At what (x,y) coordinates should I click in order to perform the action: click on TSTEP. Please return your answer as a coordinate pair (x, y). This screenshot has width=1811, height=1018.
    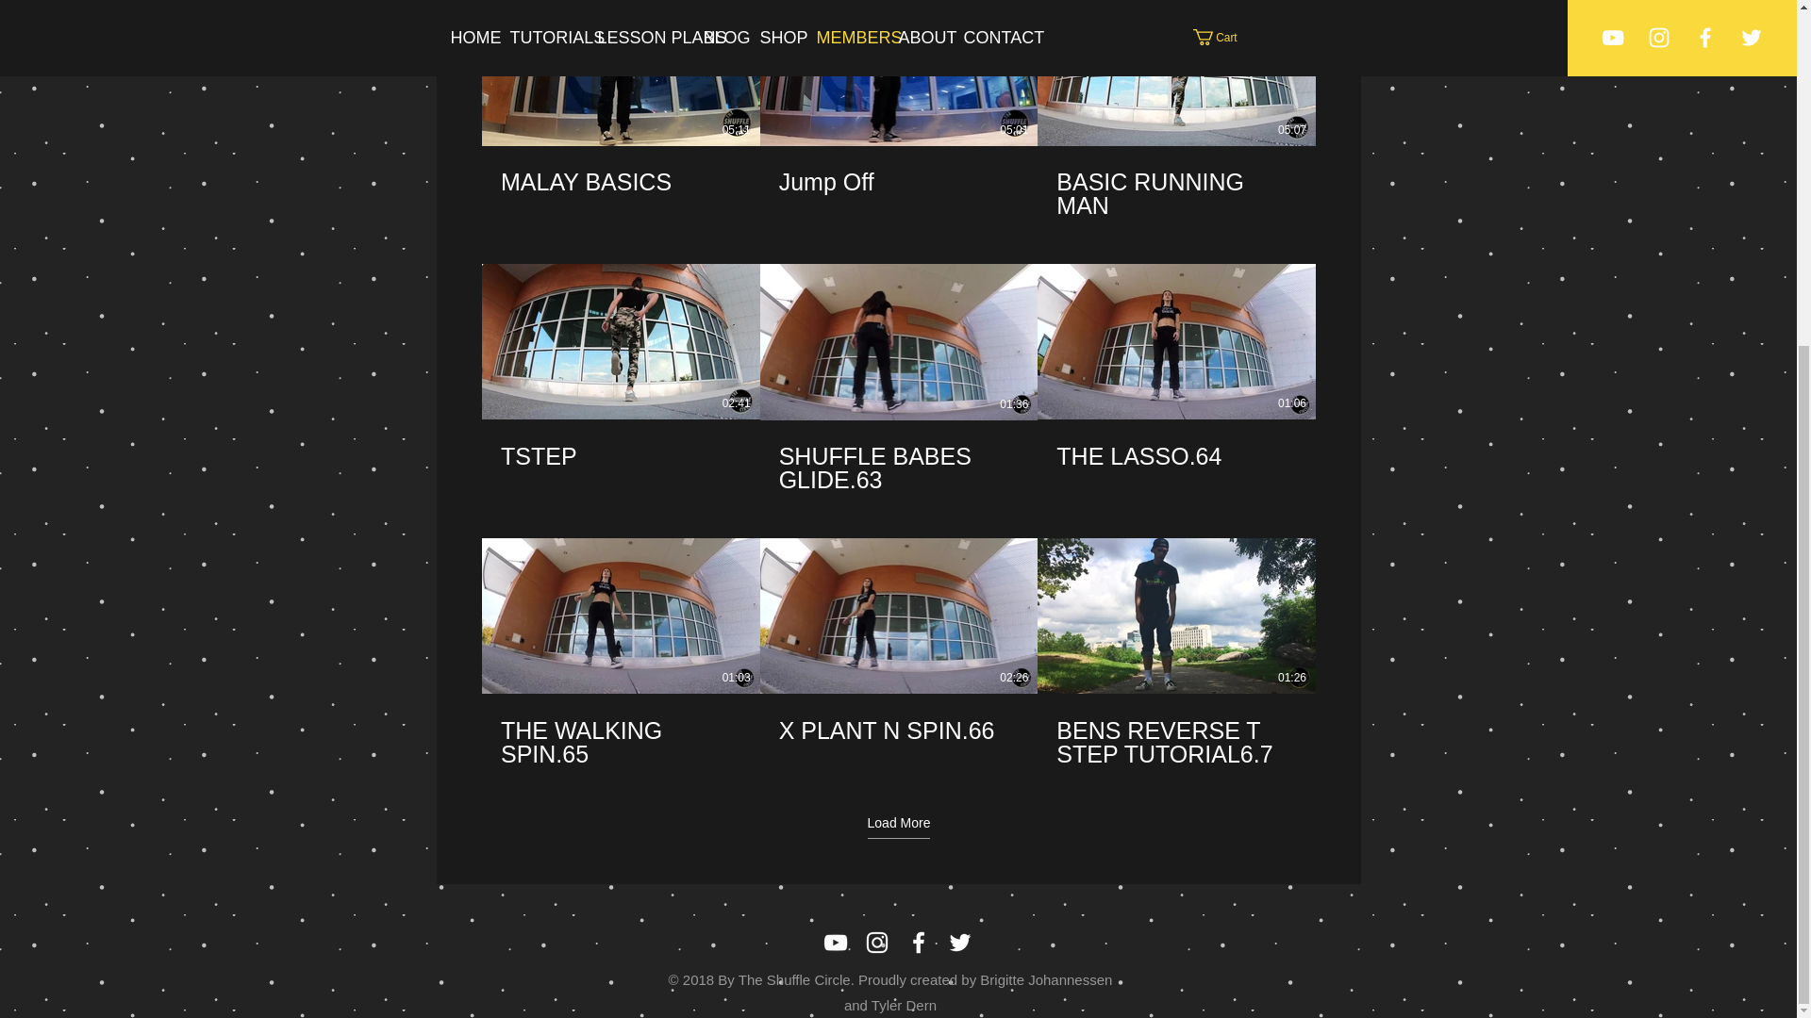
    Looking at the image, I should click on (620, 455).